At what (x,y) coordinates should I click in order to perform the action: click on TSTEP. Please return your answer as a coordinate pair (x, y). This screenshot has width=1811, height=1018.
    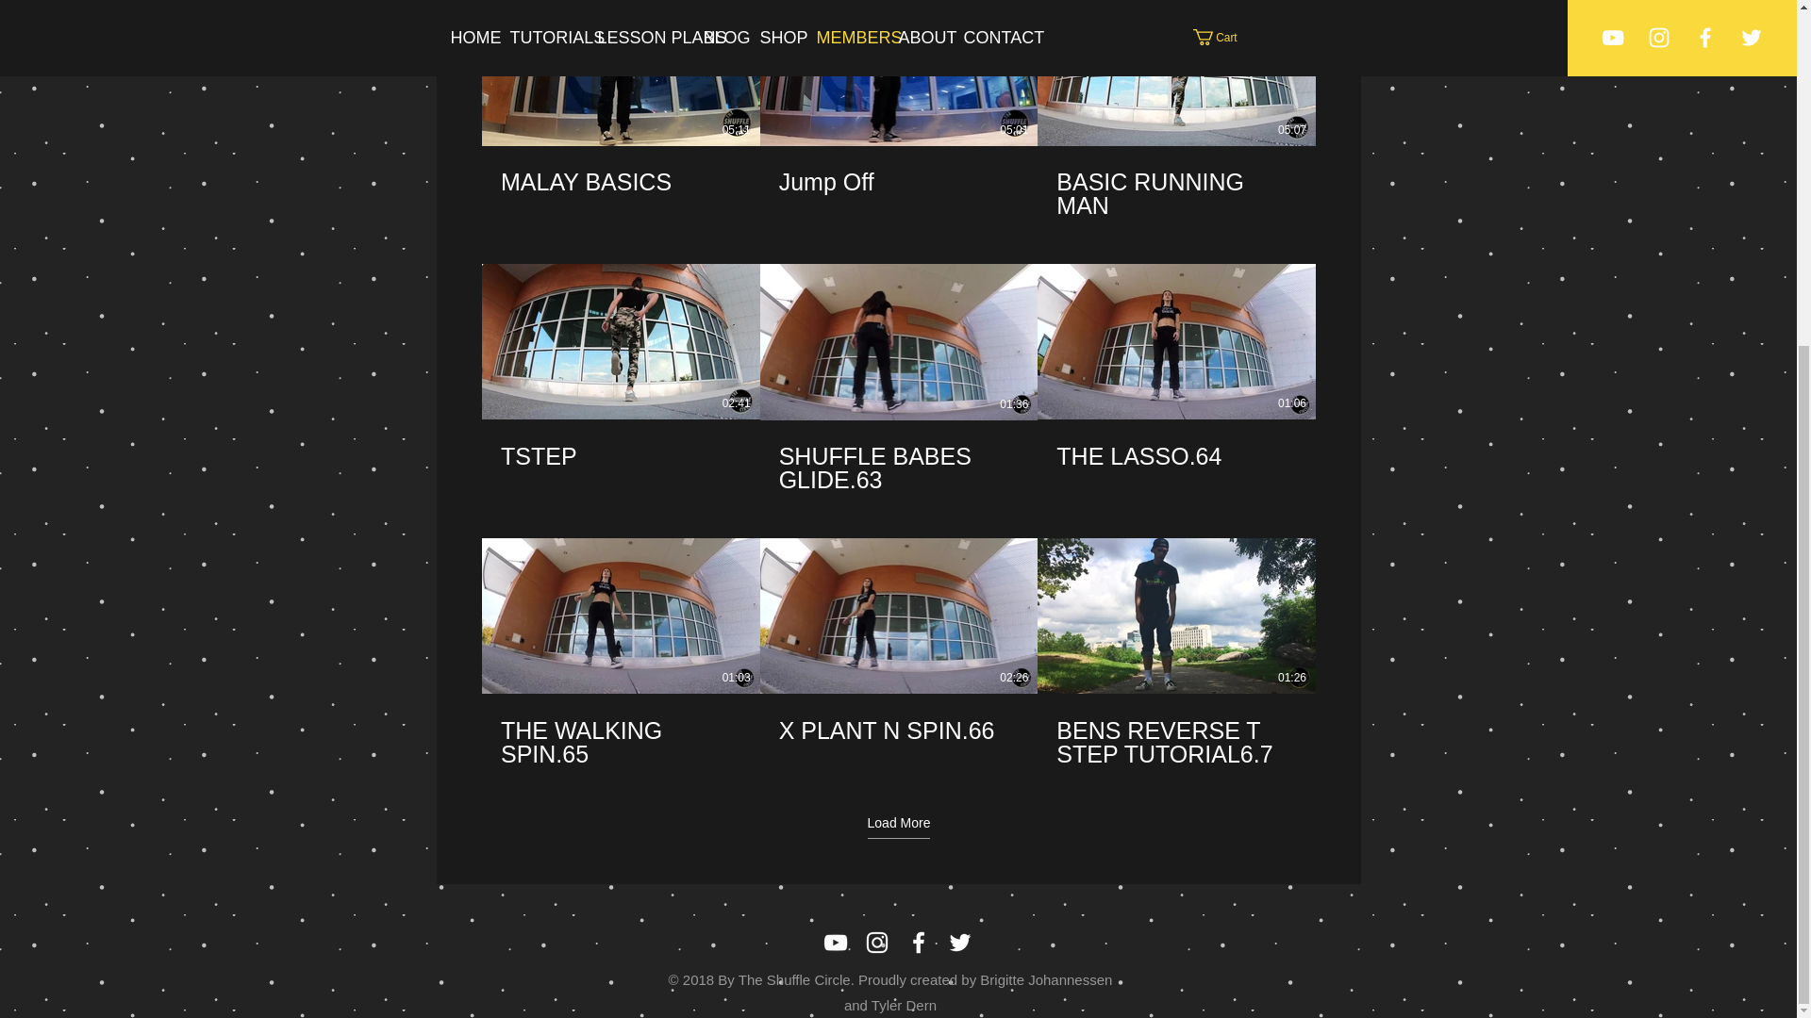
    Looking at the image, I should click on (620, 455).